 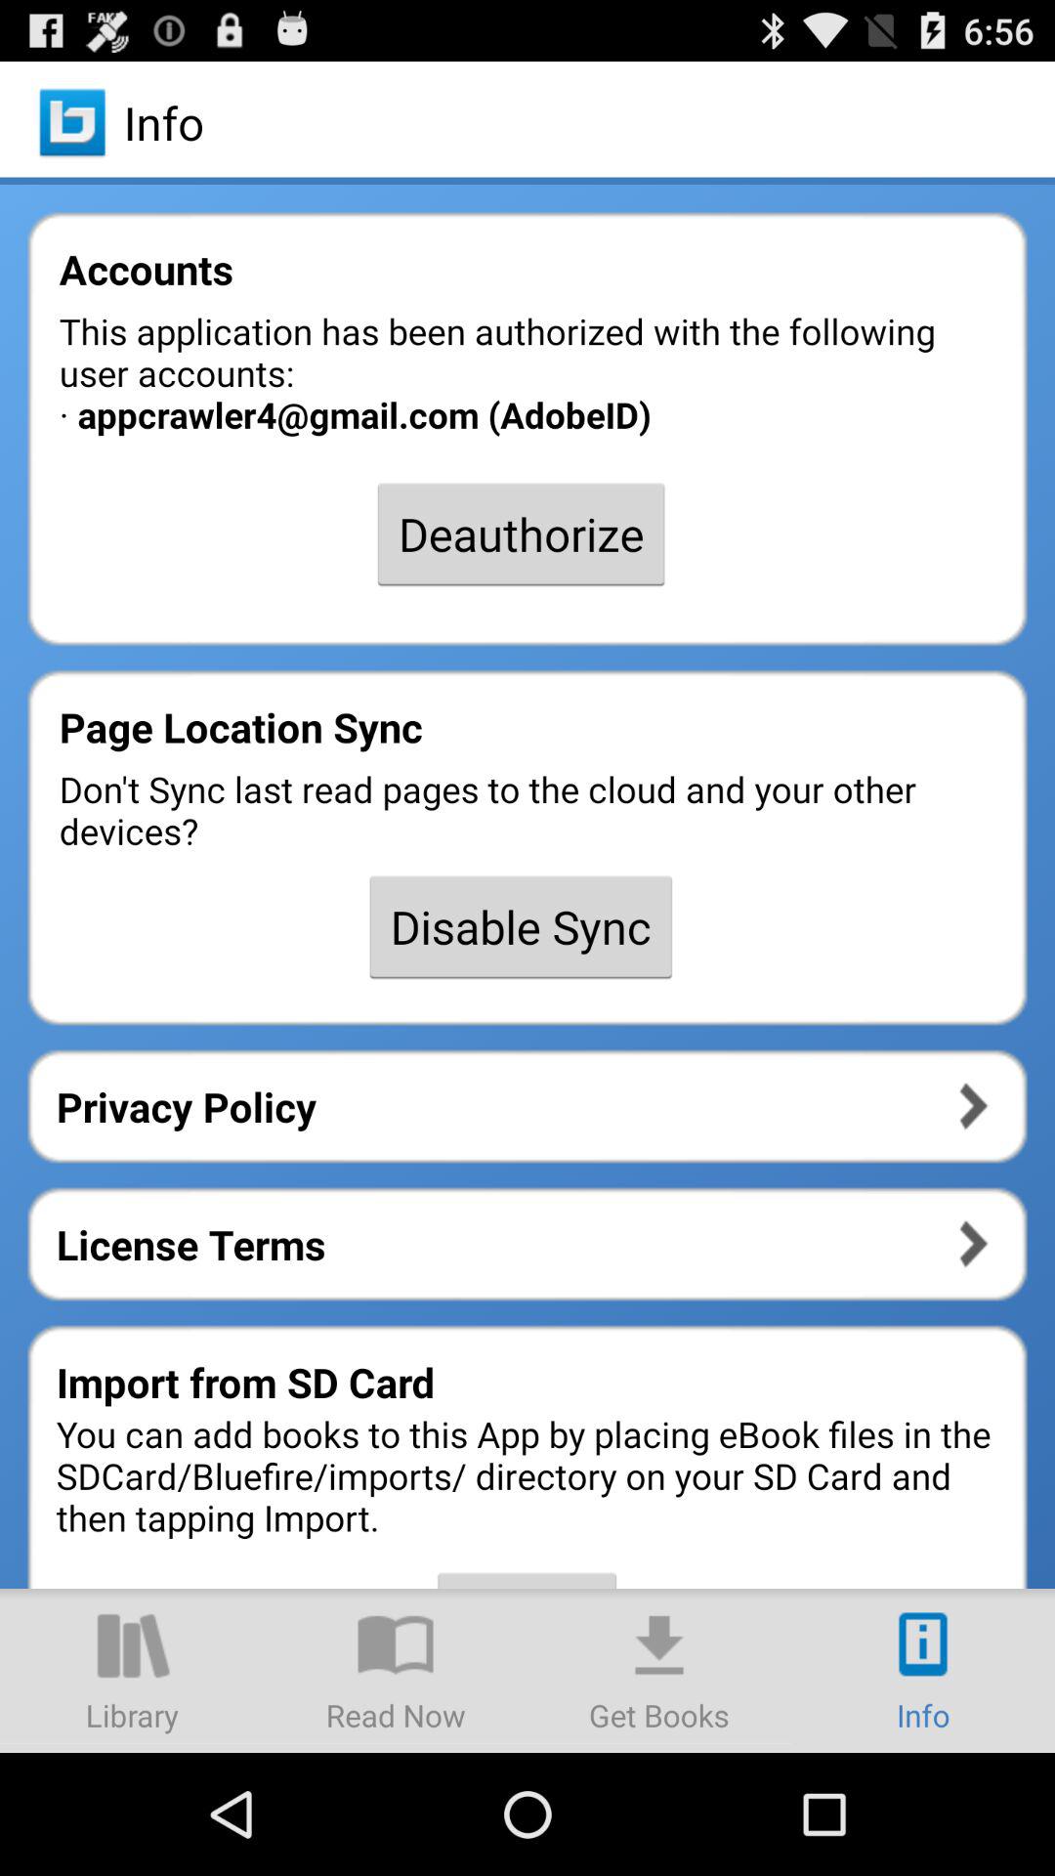 I want to click on launch item below the you can add item, so click(x=132, y=1671).